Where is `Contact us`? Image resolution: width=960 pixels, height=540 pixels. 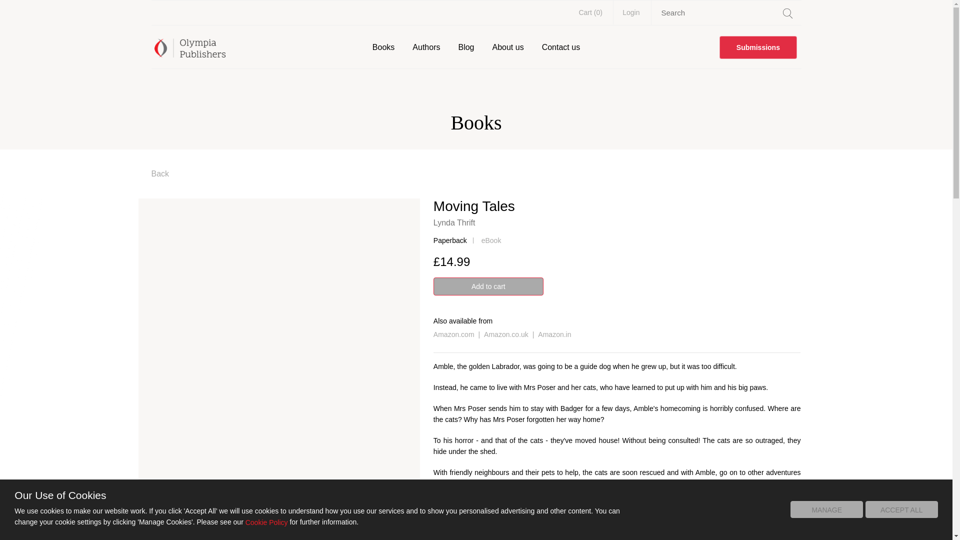
Contact us is located at coordinates (560, 47).